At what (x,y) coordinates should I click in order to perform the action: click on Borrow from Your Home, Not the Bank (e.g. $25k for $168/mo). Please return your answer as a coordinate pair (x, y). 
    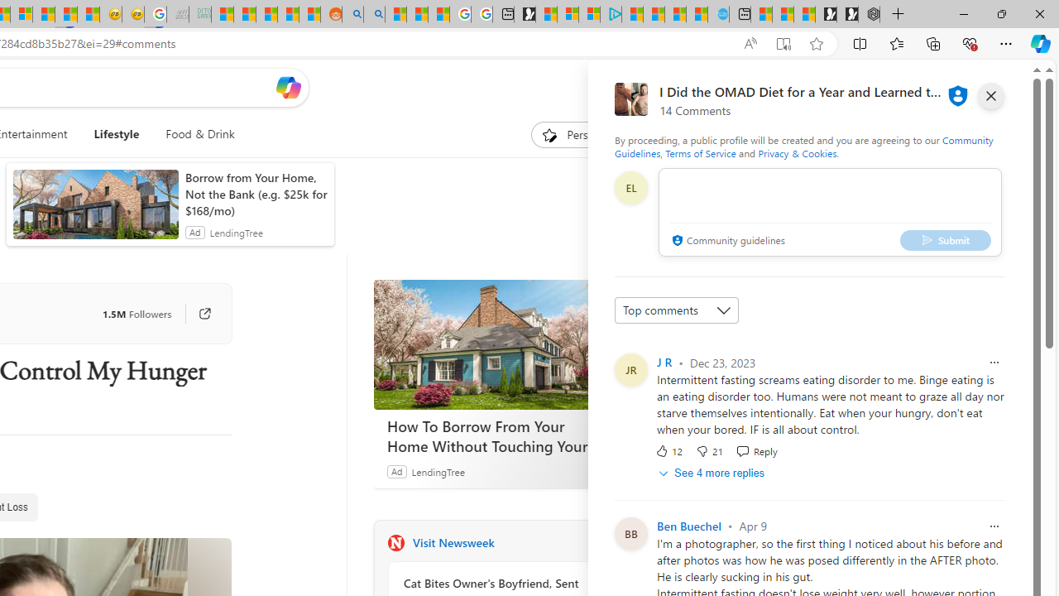
    Looking at the image, I should click on (255, 194).